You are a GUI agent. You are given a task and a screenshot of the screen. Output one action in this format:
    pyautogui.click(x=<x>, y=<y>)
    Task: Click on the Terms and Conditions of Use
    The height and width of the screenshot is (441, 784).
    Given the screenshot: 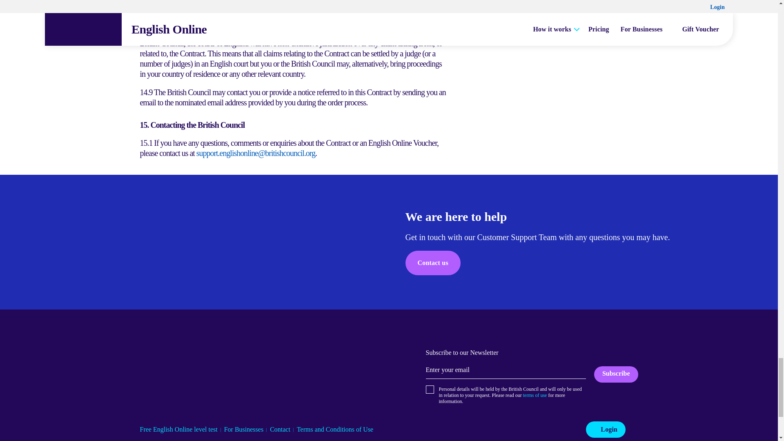 What is the action you would take?
    pyautogui.click(x=335, y=429)
    